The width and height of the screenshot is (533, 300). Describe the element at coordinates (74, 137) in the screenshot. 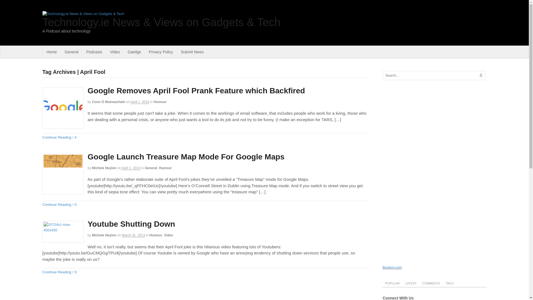

I see `4` at that location.